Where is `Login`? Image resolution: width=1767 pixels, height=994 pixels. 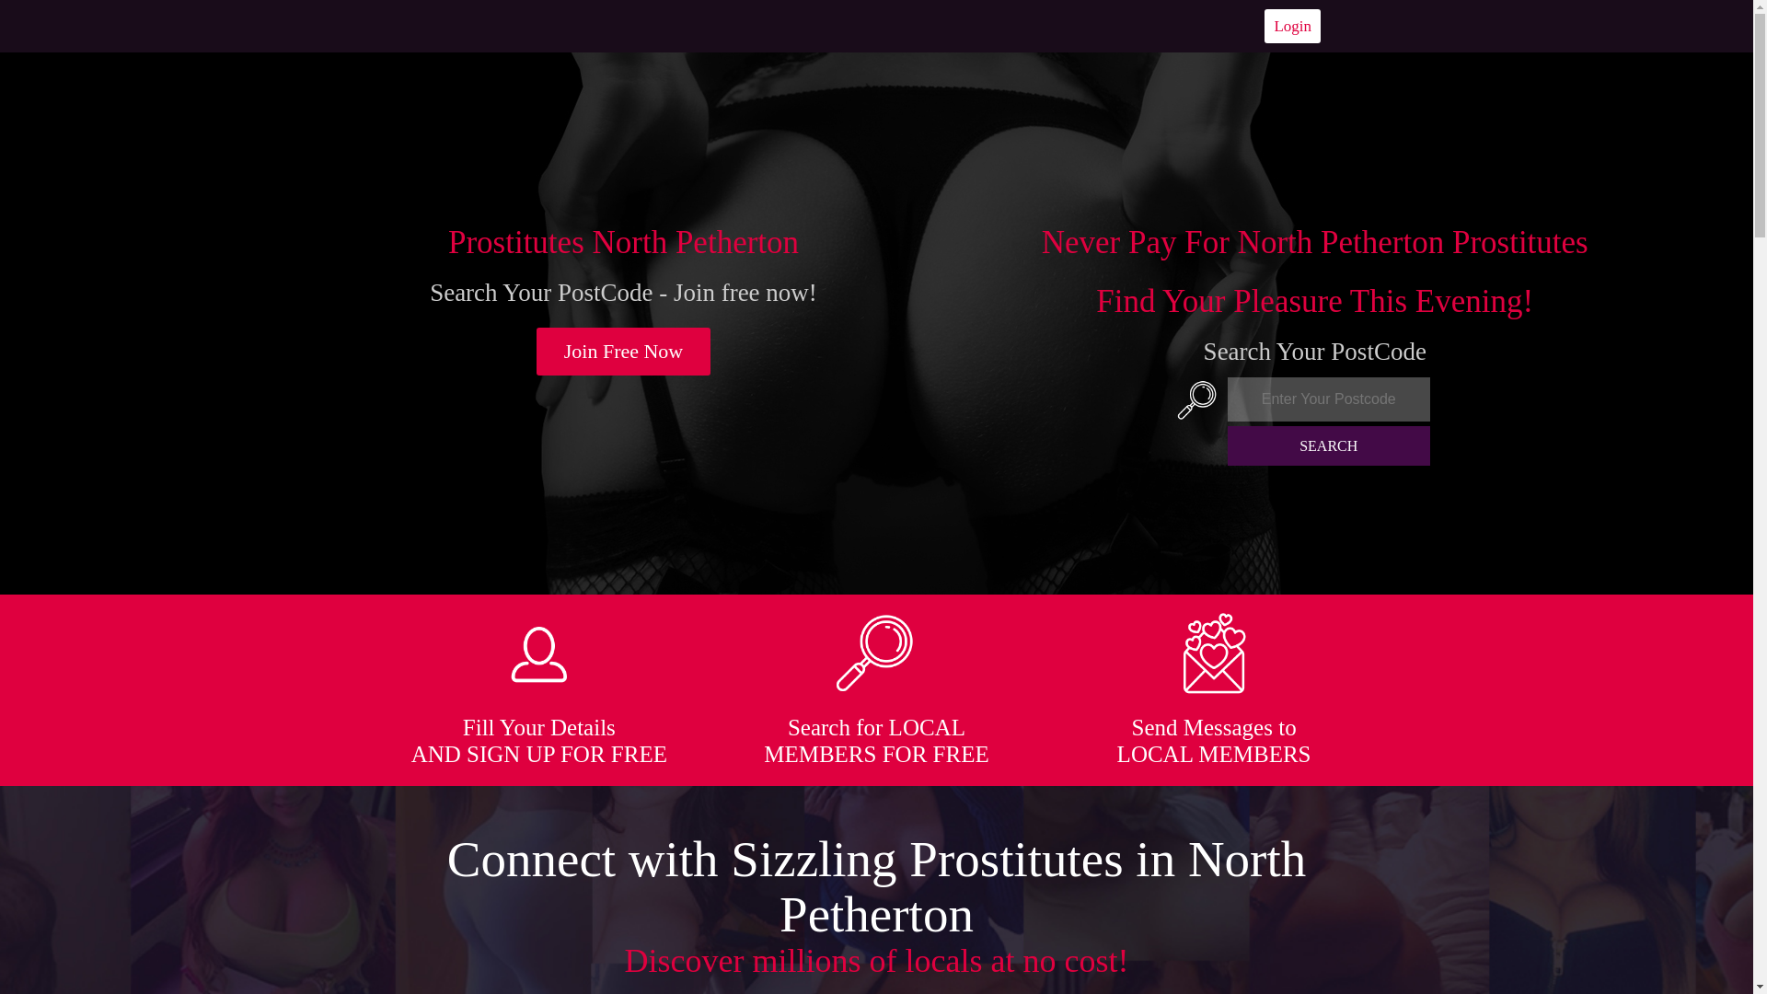 Login is located at coordinates (1292, 26).